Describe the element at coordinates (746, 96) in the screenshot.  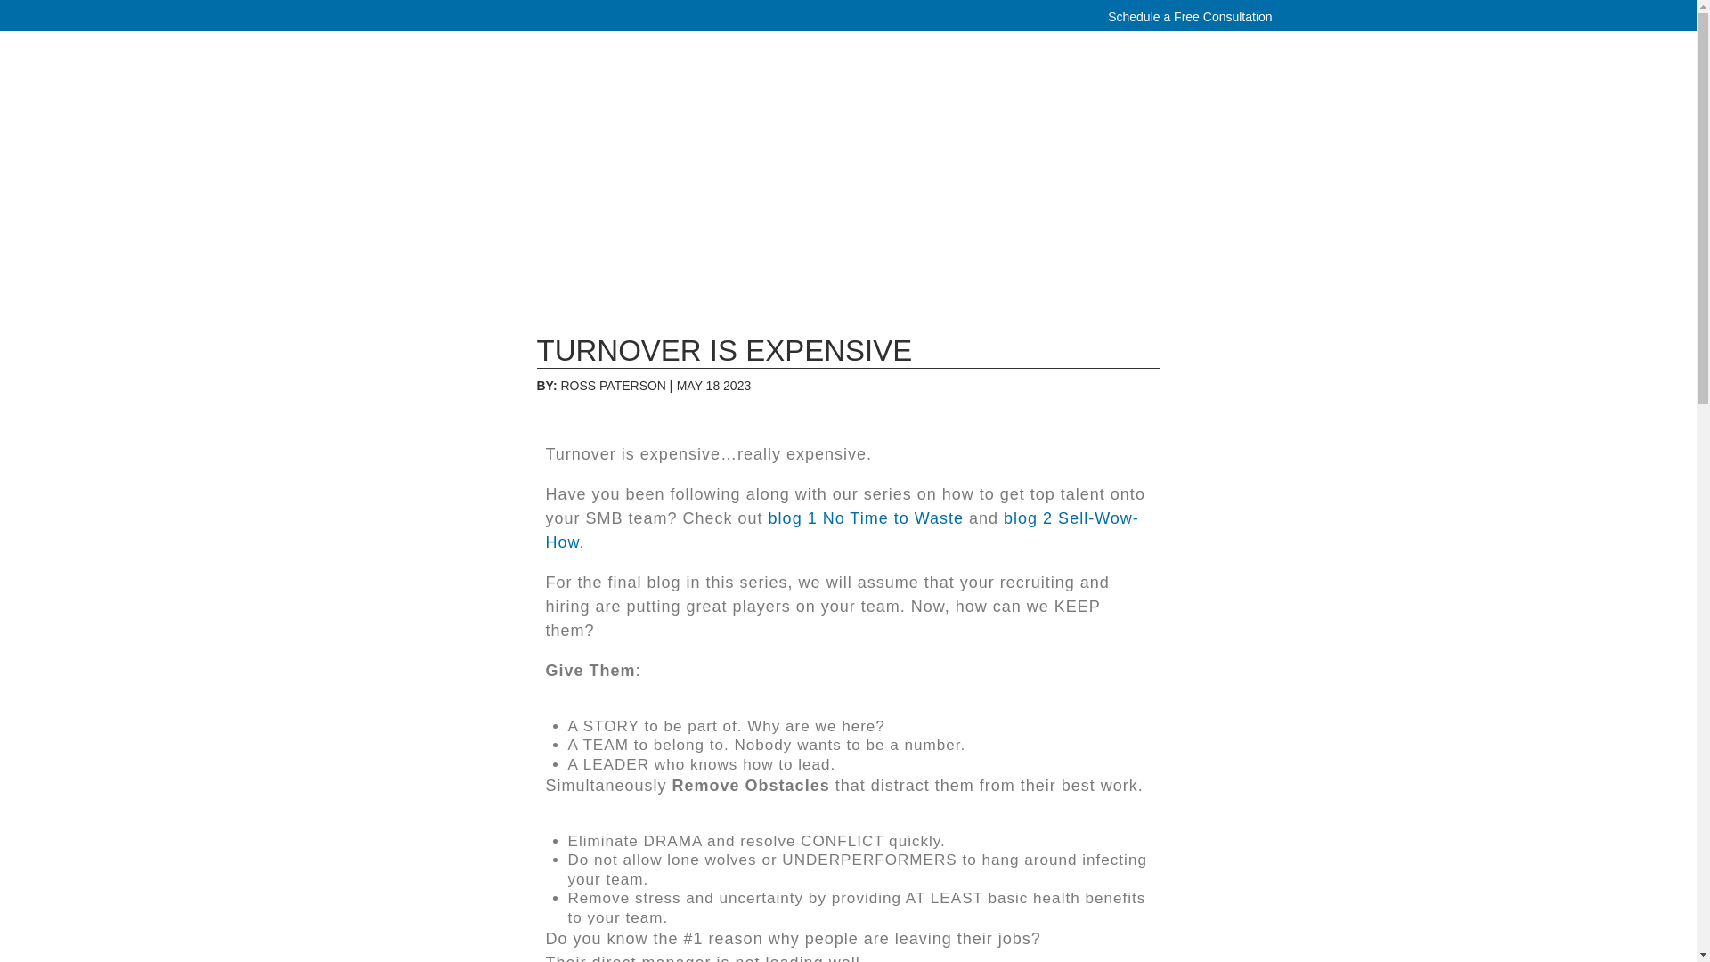
I see `ABOUT US` at that location.